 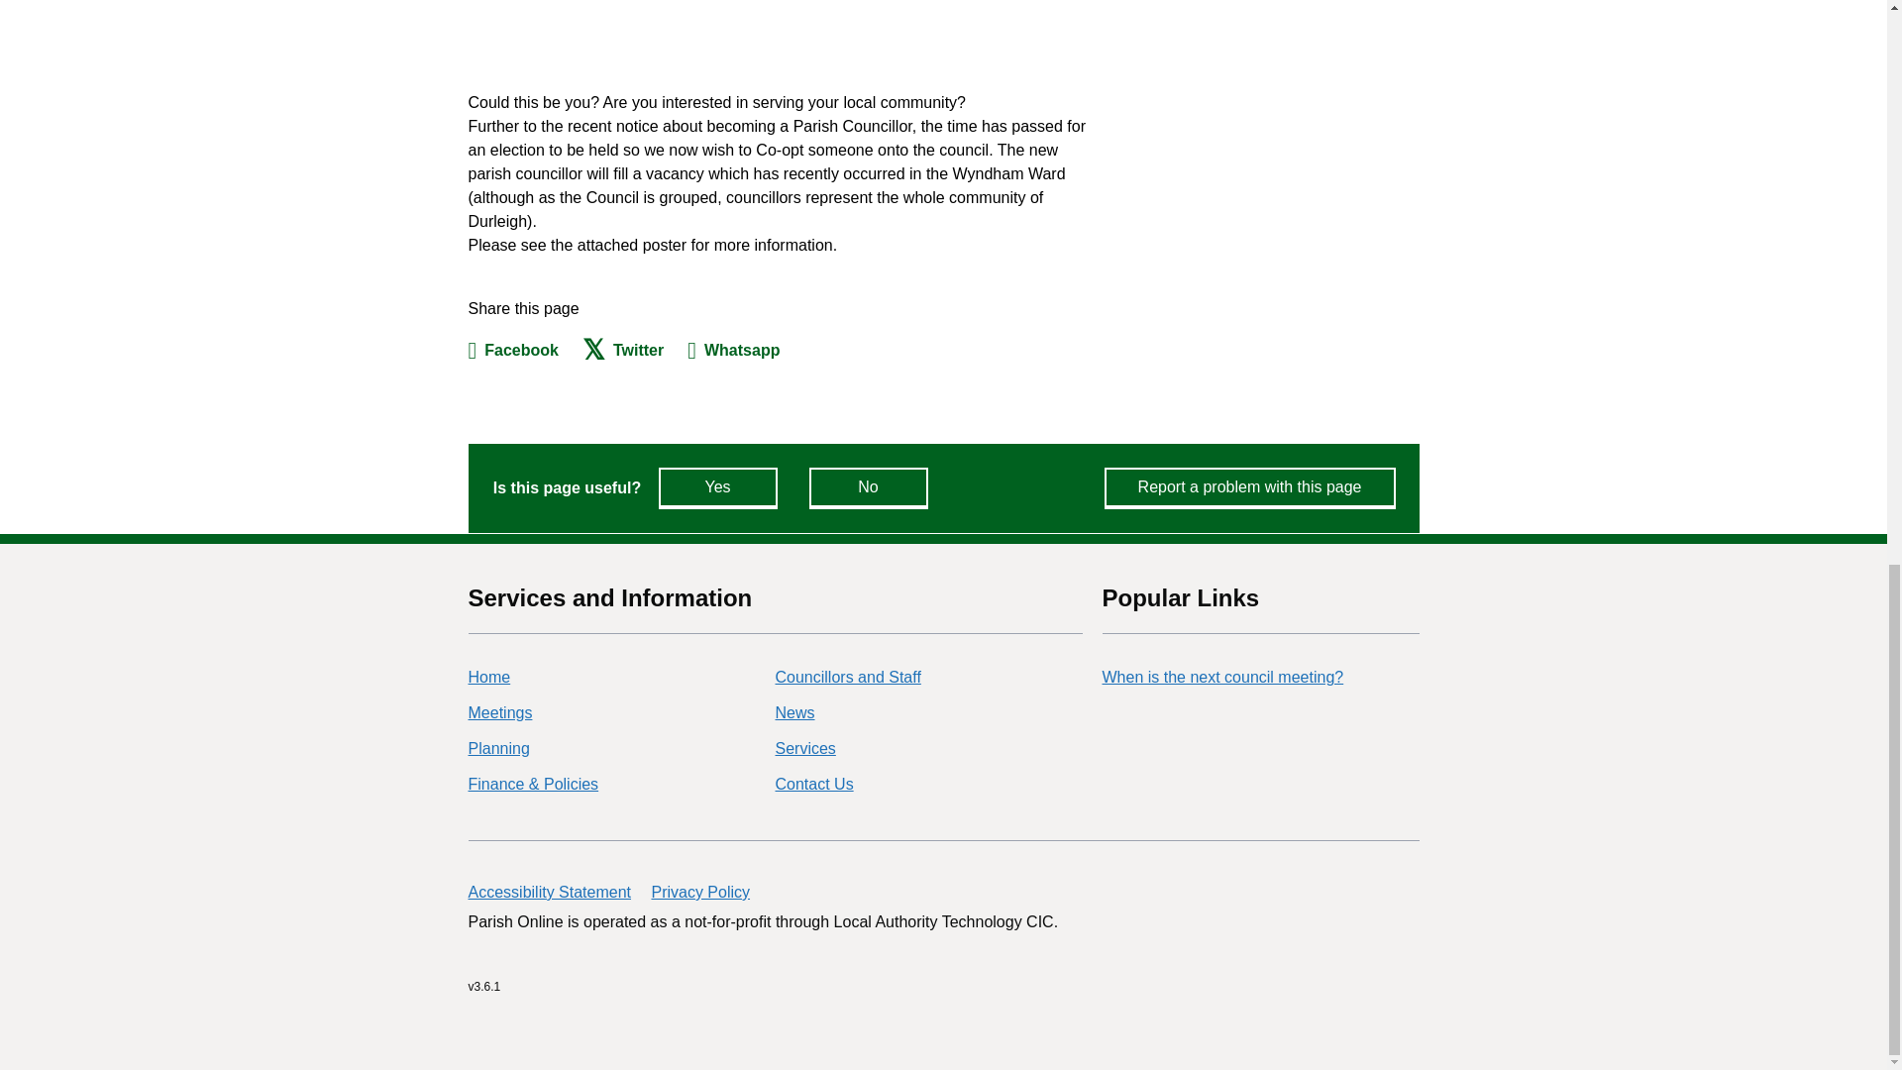 I want to click on Meetings, so click(x=499, y=711).